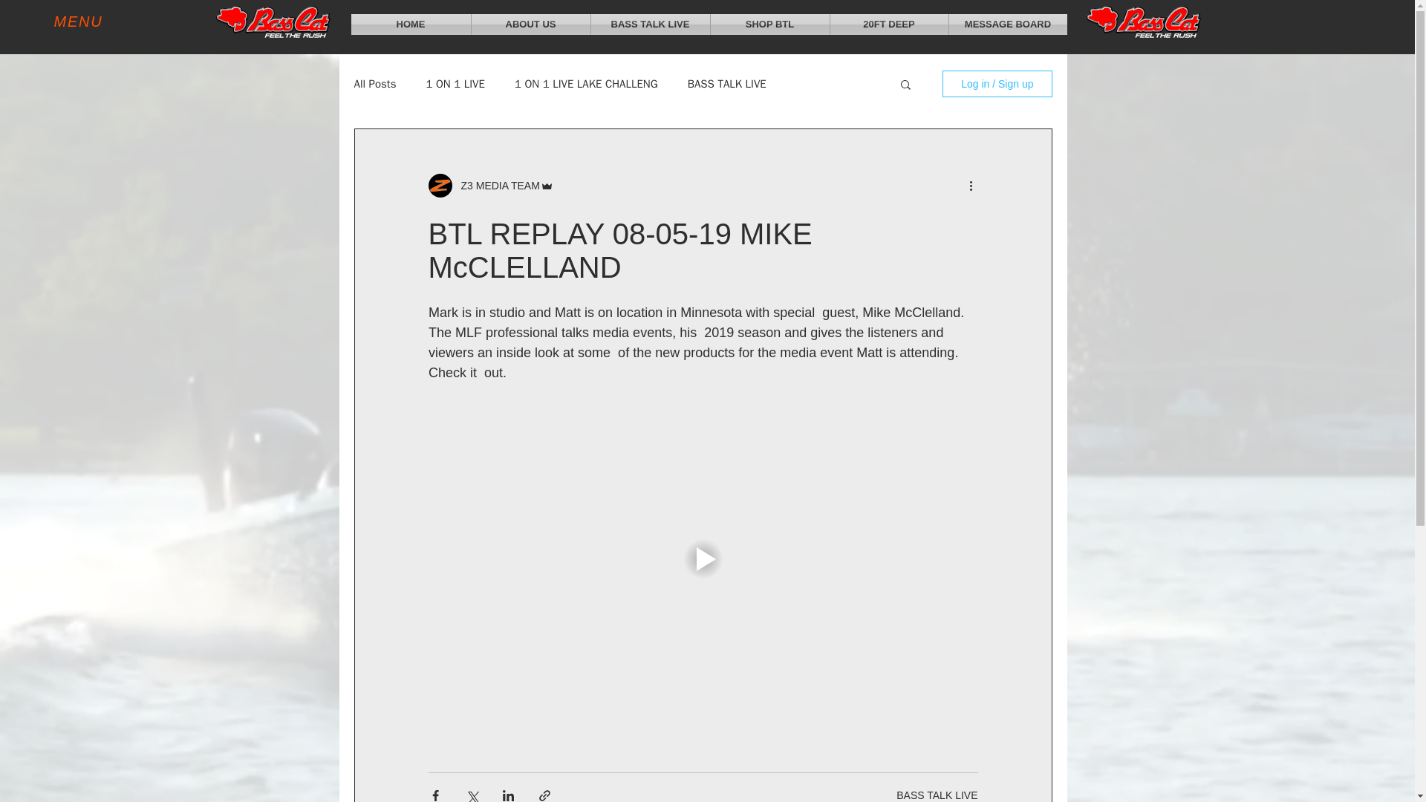 Image resolution: width=1426 pixels, height=802 pixels. Describe the element at coordinates (490, 186) in the screenshot. I see `Z3 MEDIA TEAM` at that location.